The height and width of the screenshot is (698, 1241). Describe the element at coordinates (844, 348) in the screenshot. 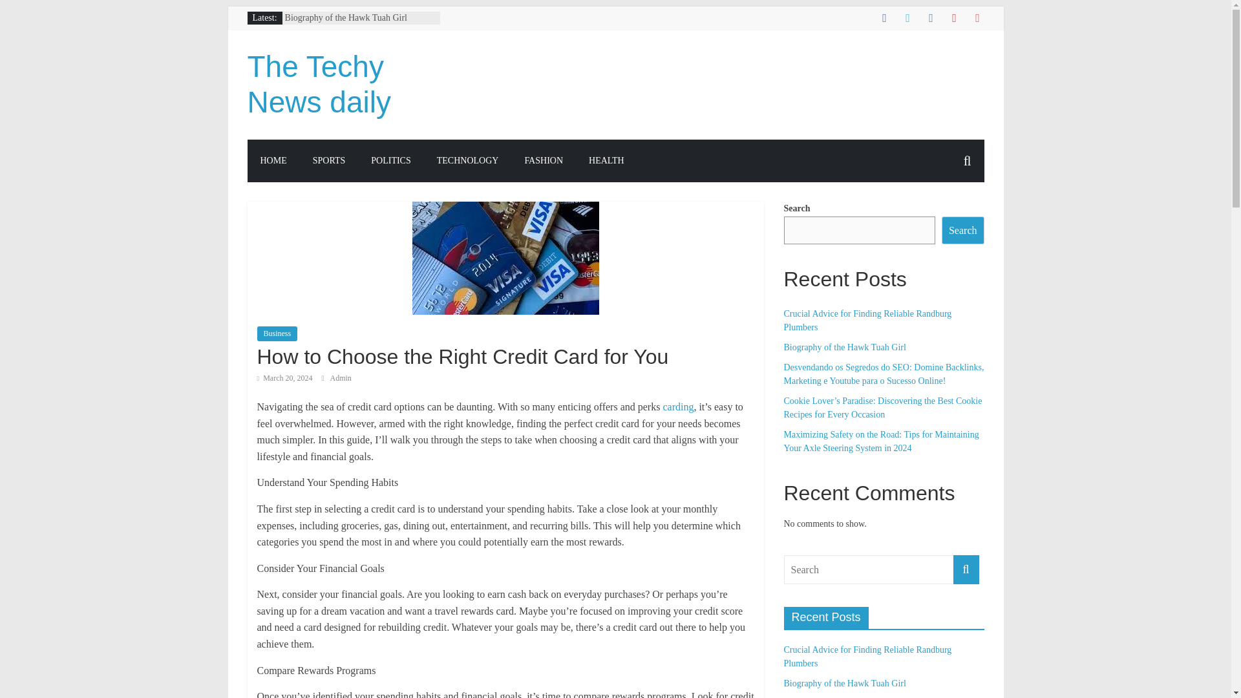

I see `Biography of the Hawk Tuah Girl` at that location.